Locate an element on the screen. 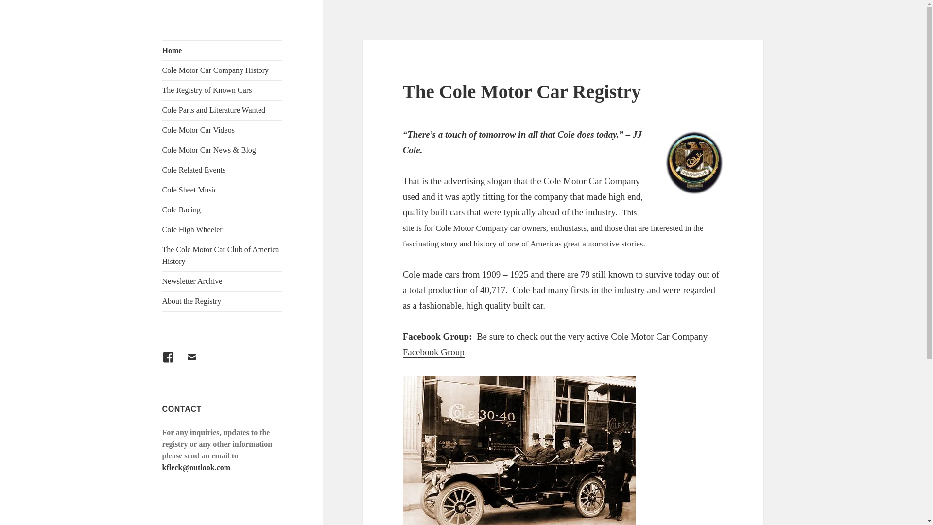  Facebook is located at coordinates (174, 363).